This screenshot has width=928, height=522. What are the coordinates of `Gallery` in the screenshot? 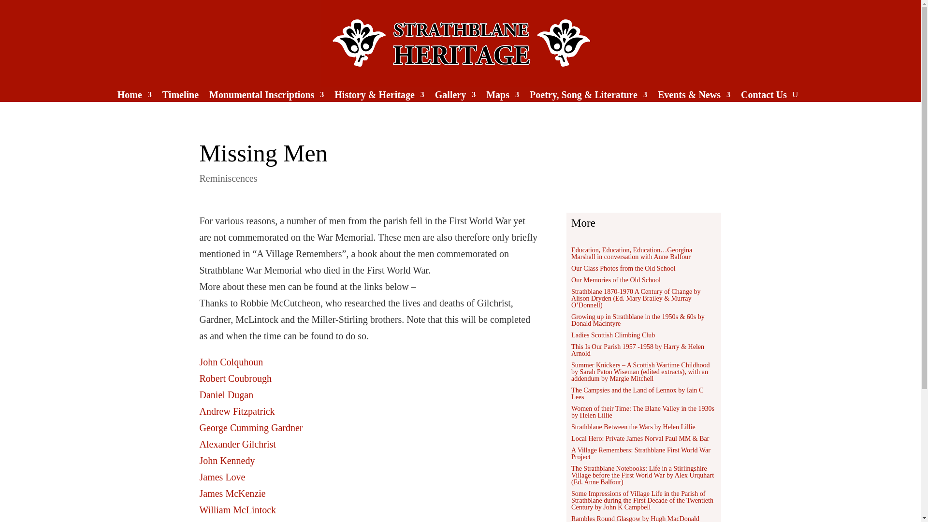 It's located at (455, 97).